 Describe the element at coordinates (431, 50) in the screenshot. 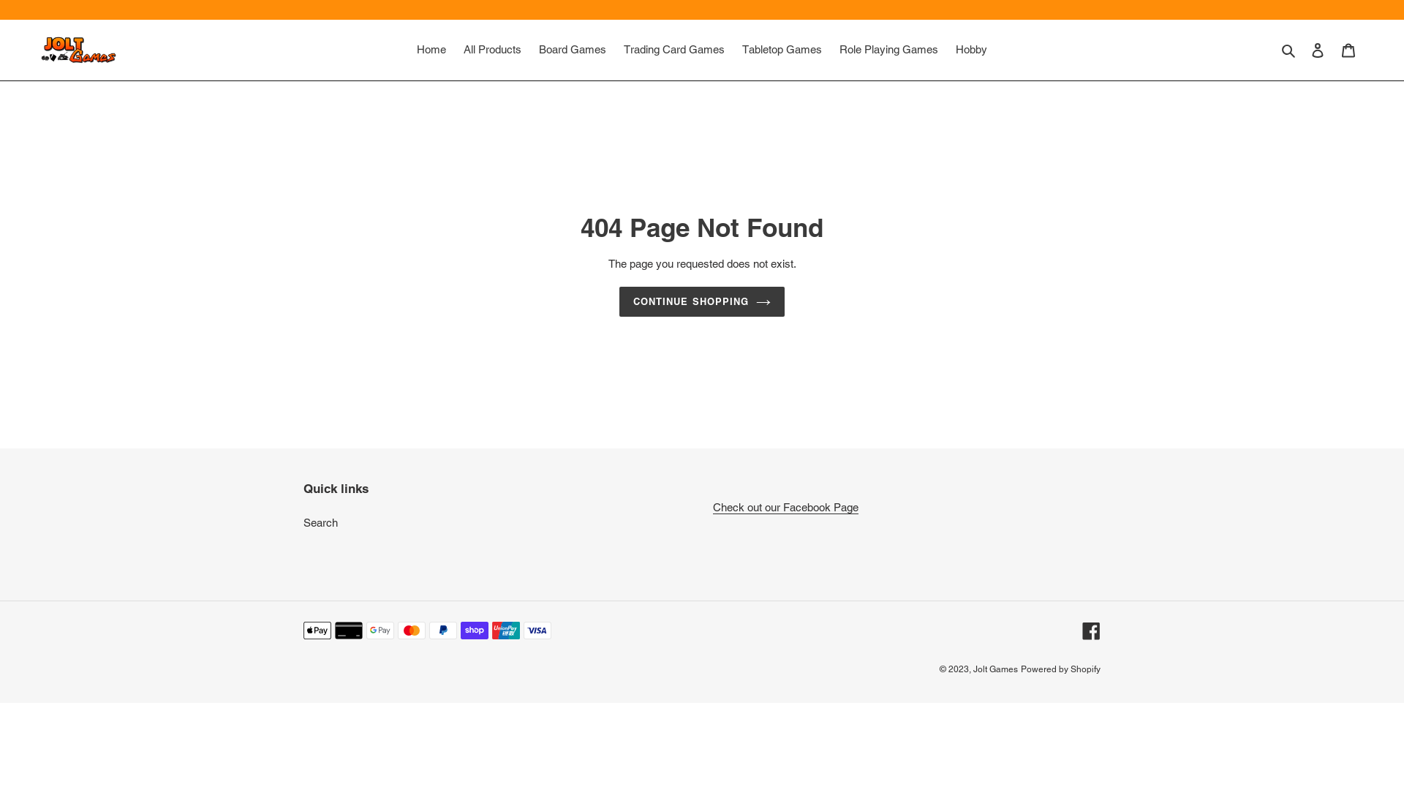

I see `Home` at that location.